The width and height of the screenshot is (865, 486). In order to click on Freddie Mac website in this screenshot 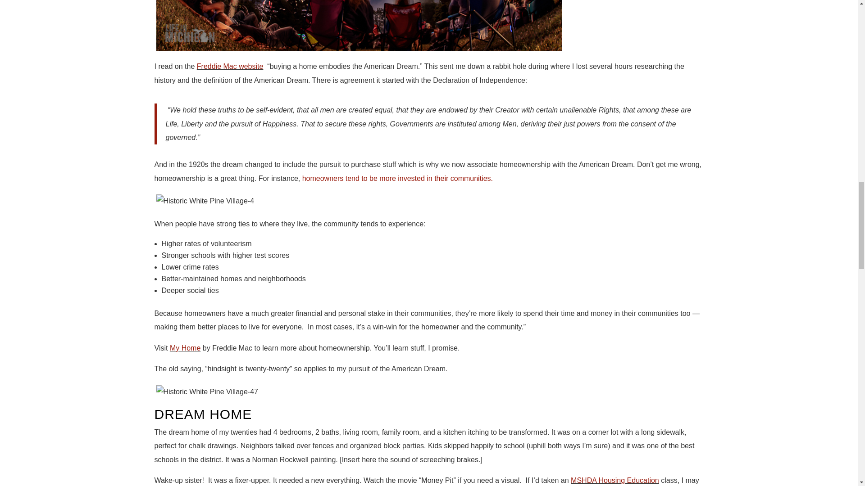, I will do `click(230, 66)`.